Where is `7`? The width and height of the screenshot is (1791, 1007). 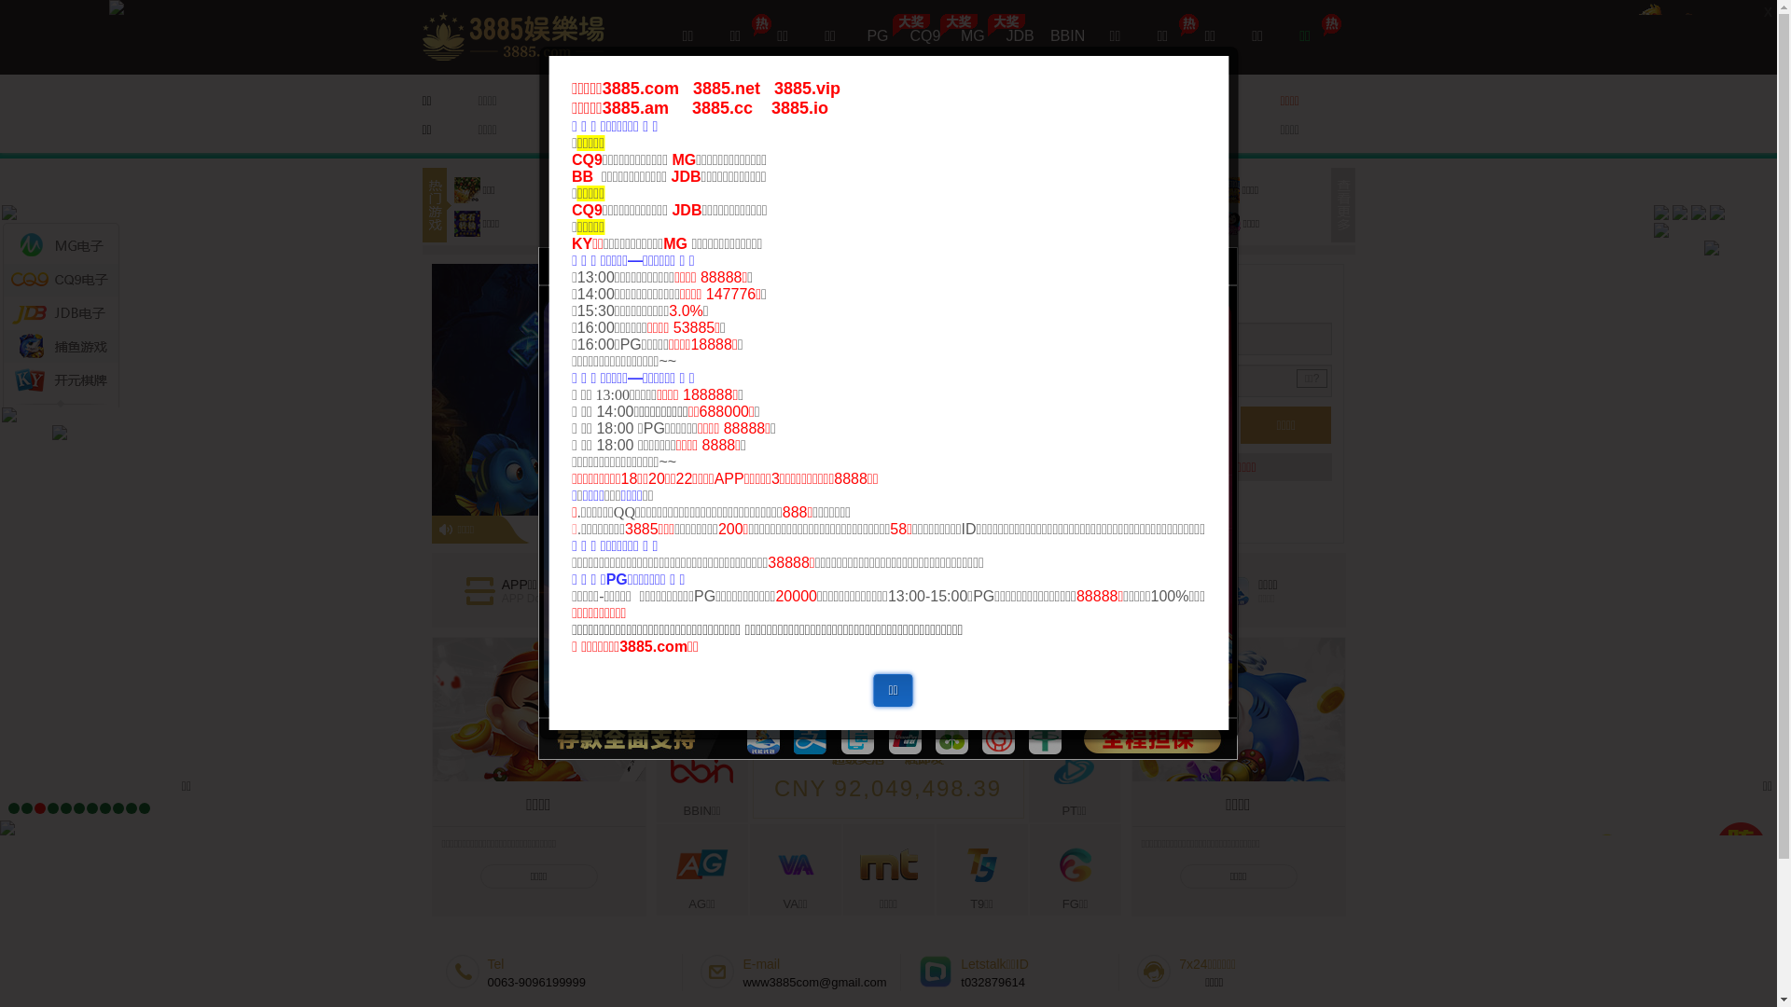
7 is located at coordinates (92, 808).